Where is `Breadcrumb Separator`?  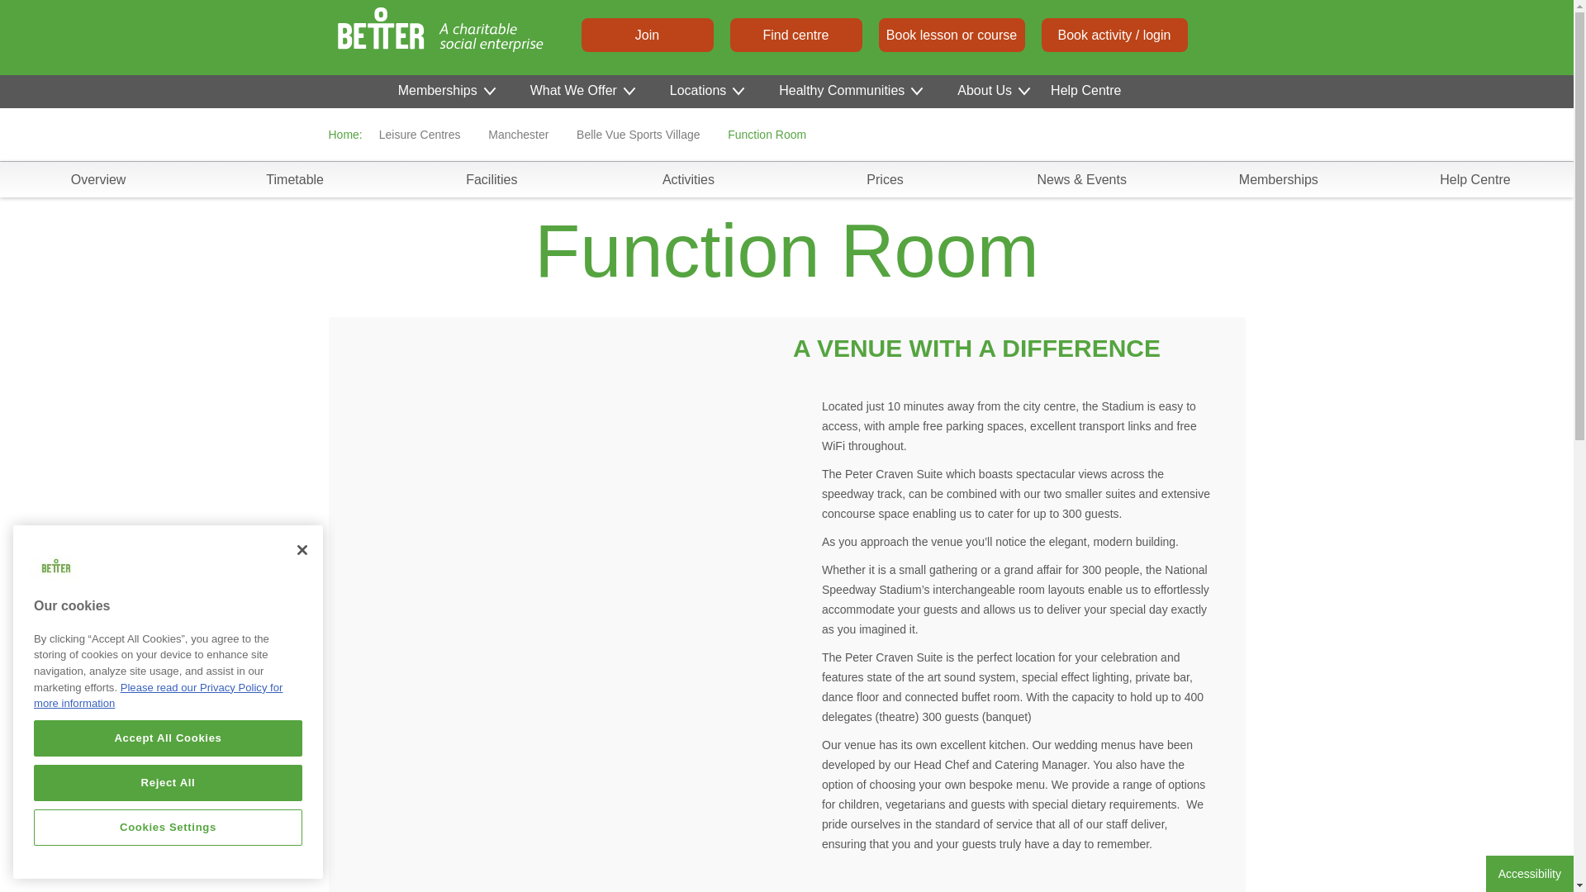
Breadcrumb Separator is located at coordinates (563, 134).